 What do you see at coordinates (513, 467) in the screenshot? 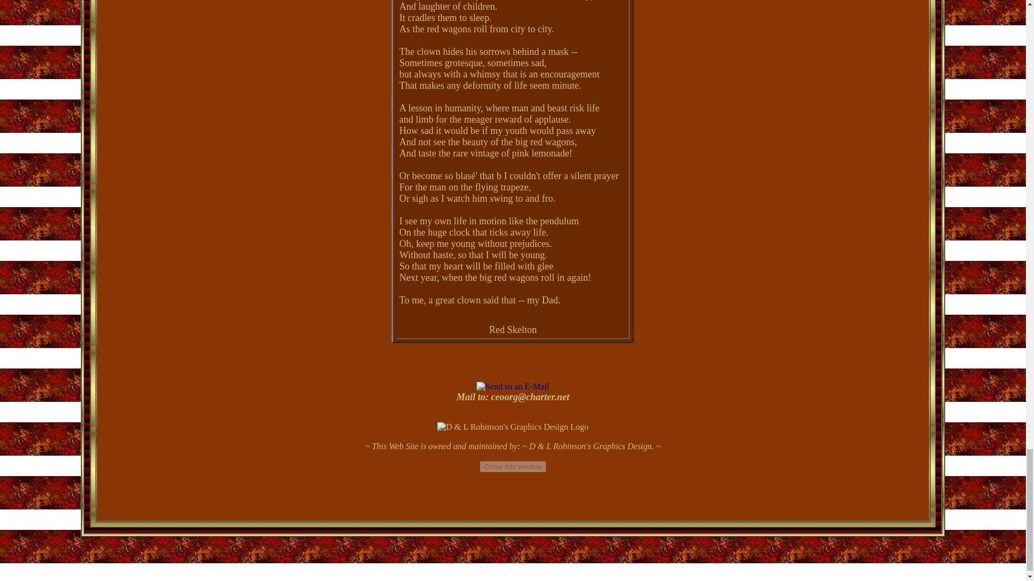
I see `Close this window` at bounding box center [513, 467].